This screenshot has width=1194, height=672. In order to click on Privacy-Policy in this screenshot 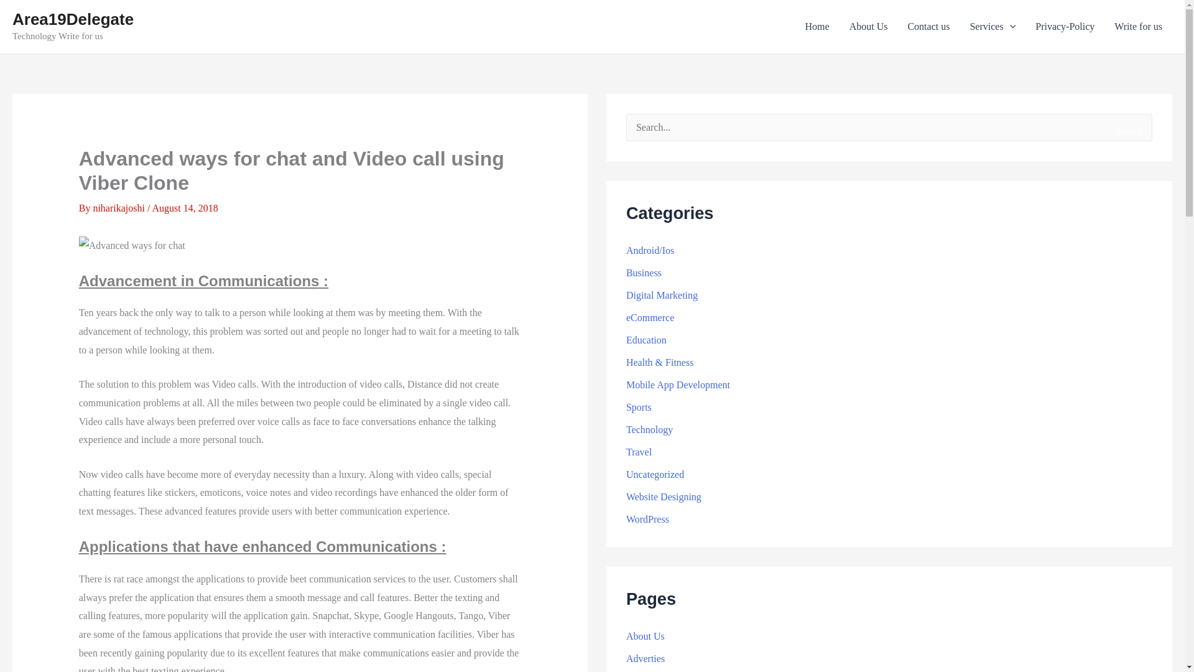, I will do `click(1065, 27)`.